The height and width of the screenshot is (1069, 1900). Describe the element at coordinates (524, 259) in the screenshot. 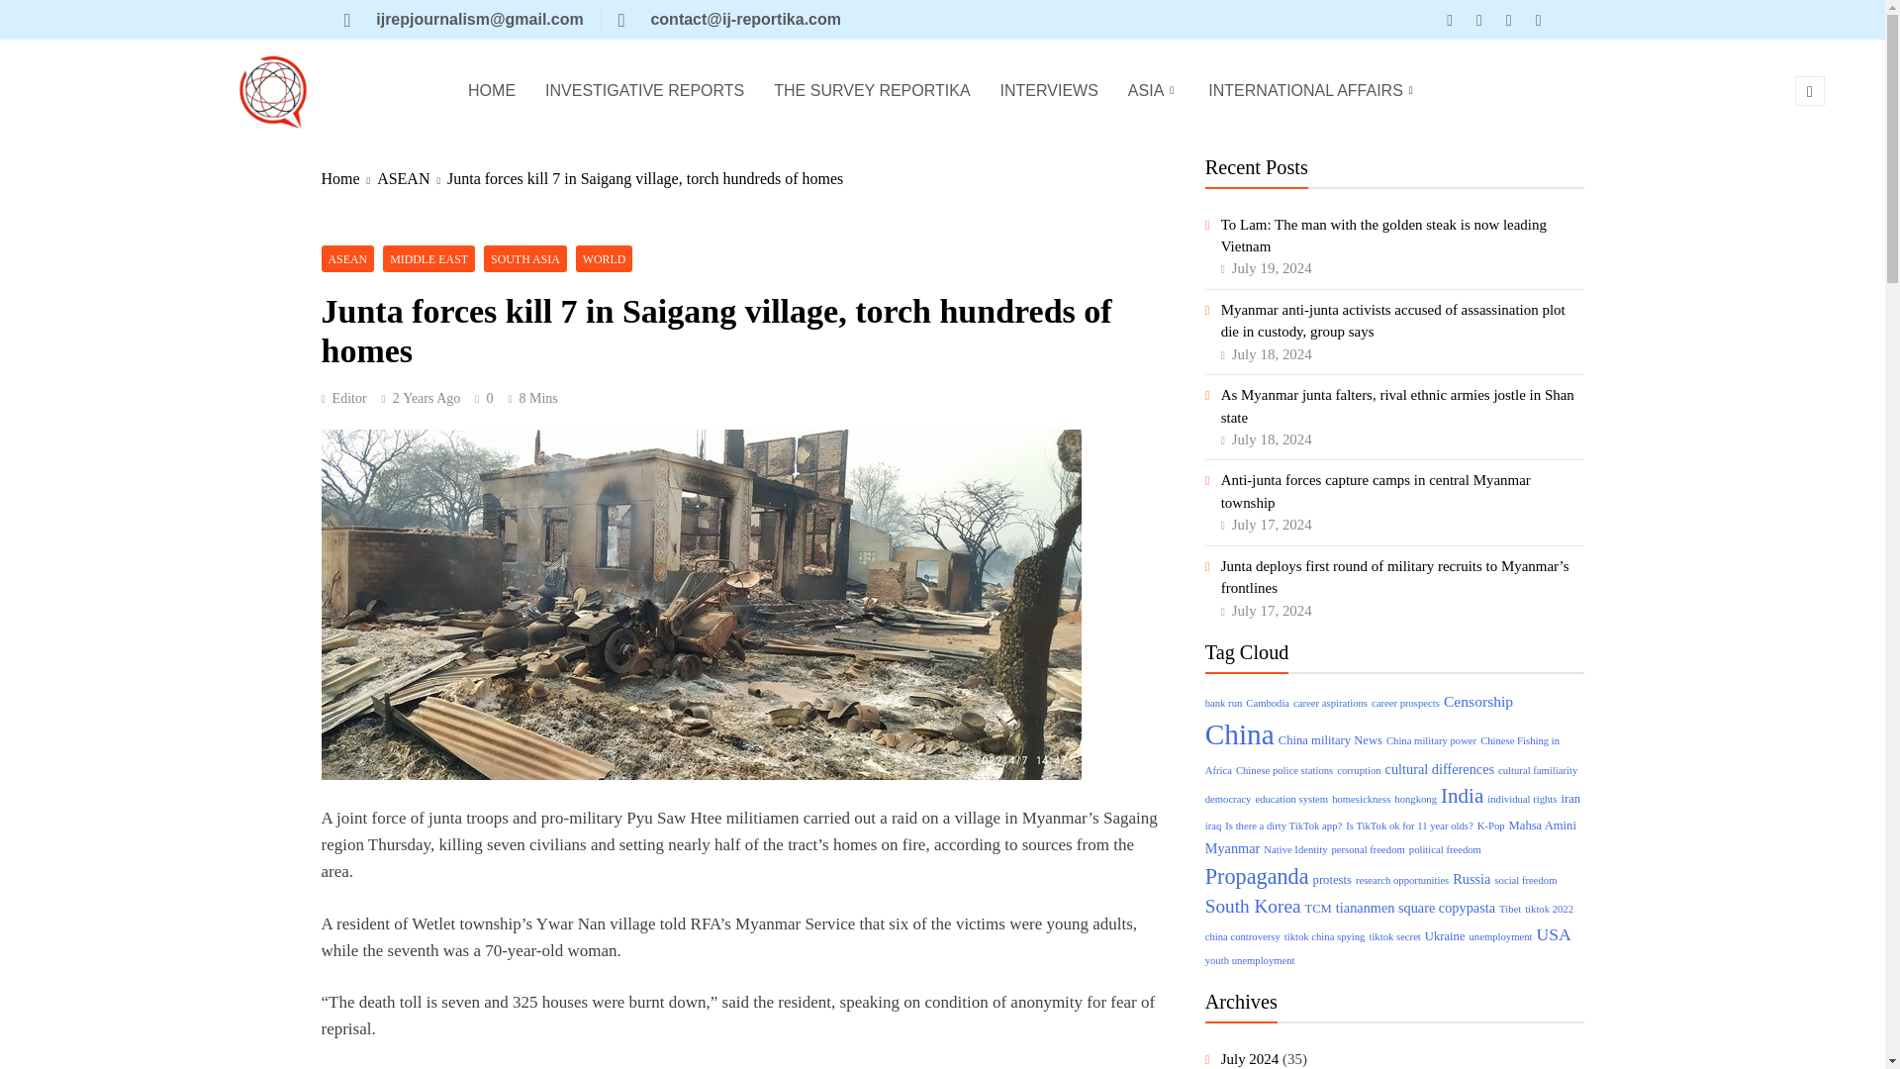

I see `SOUTH ASIA` at that location.